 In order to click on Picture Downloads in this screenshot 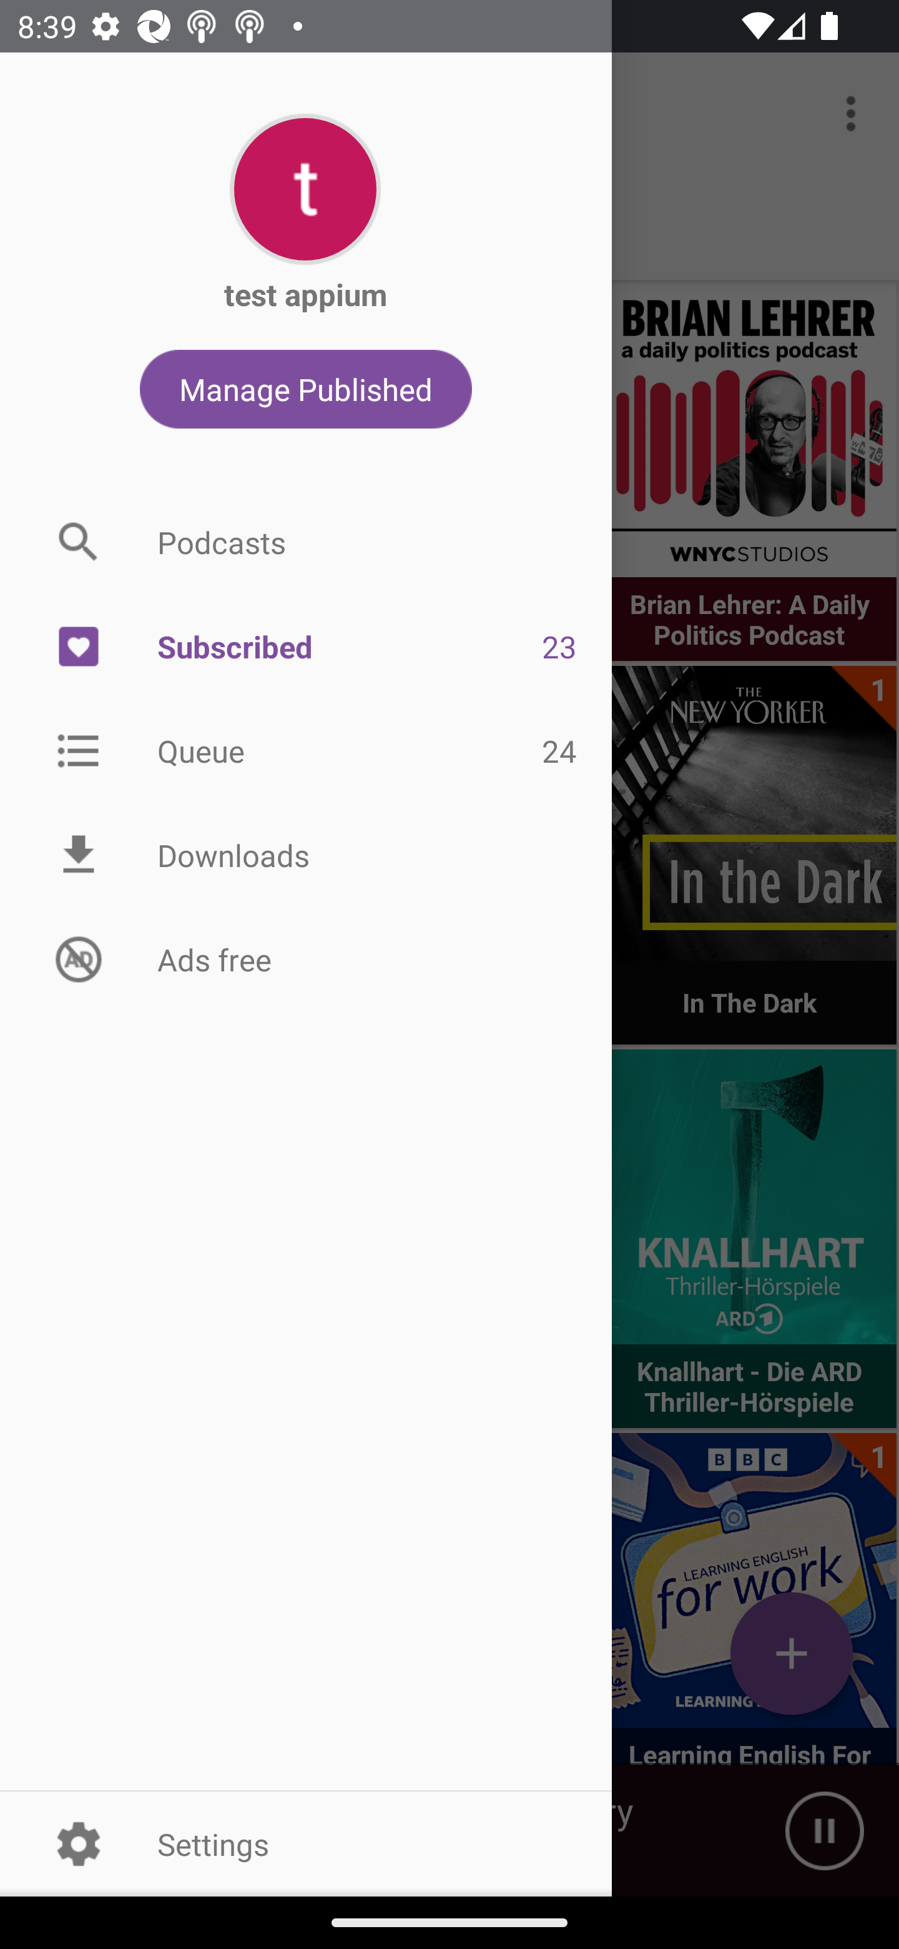, I will do `click(306, 855)`.